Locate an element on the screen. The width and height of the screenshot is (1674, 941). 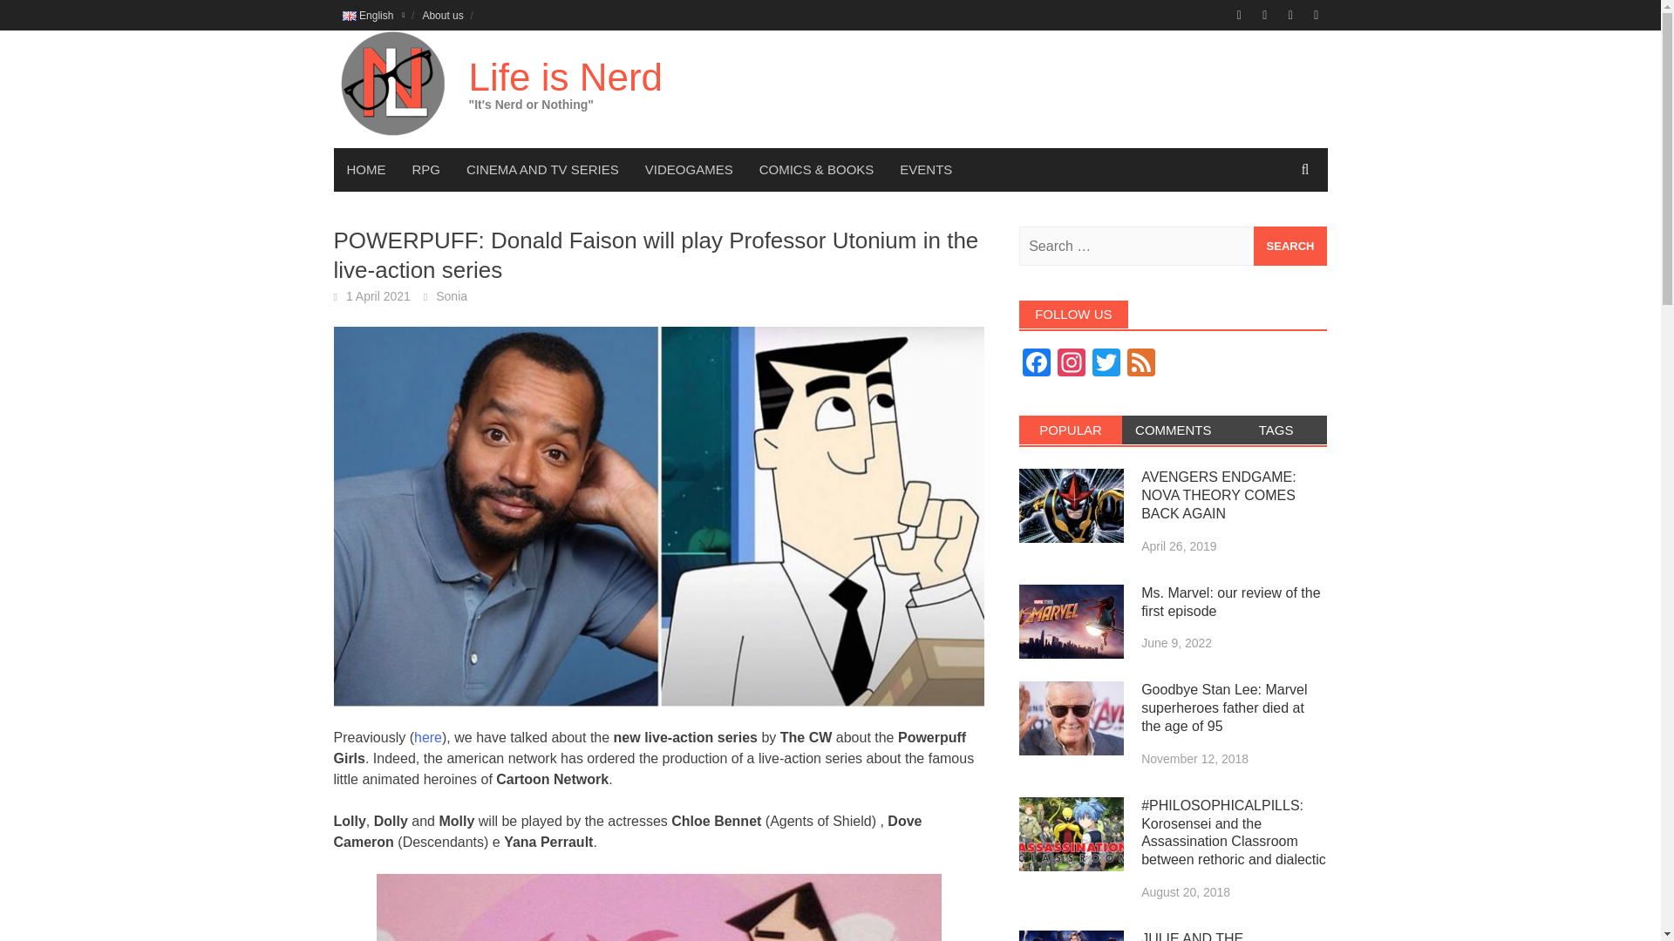
VIDEOGAMES is located at coordinates (689, 169).